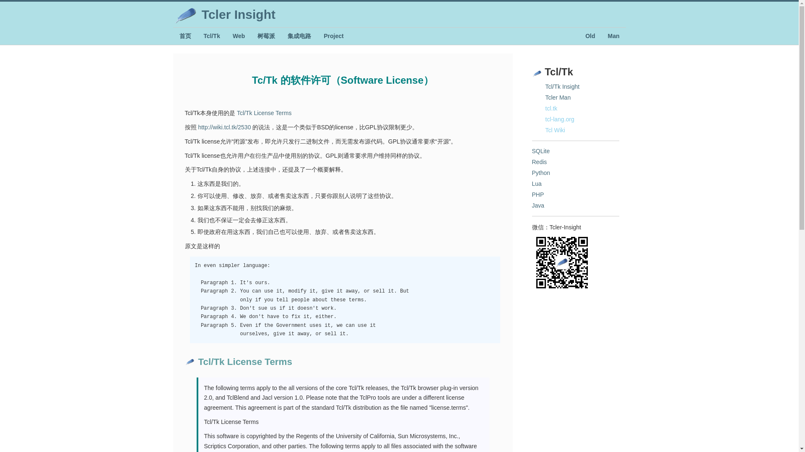 Image resolution: width=805 pixels, height=452 pixels. Describe the element at coordinates (540, 173) in the screenshot. I see `Python` at that location.